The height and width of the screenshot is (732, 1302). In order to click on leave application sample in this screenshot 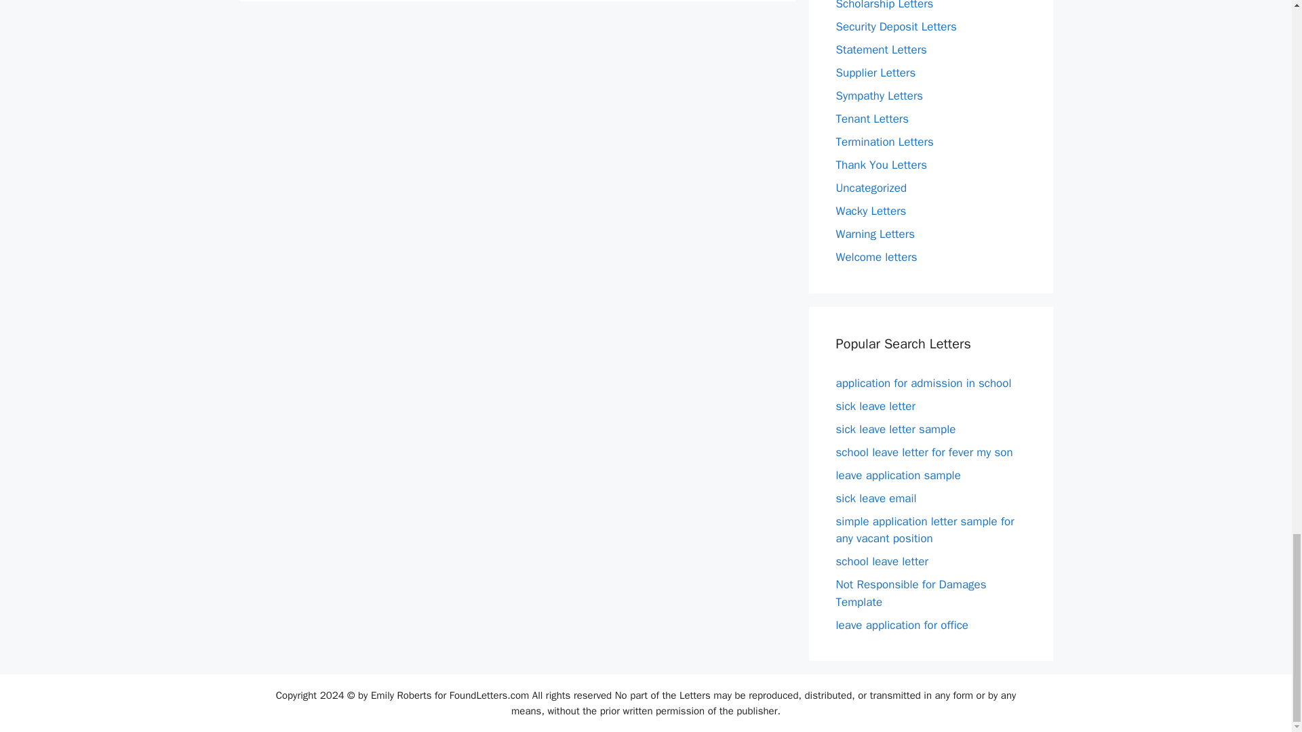, I will do `click(898, 475)`.